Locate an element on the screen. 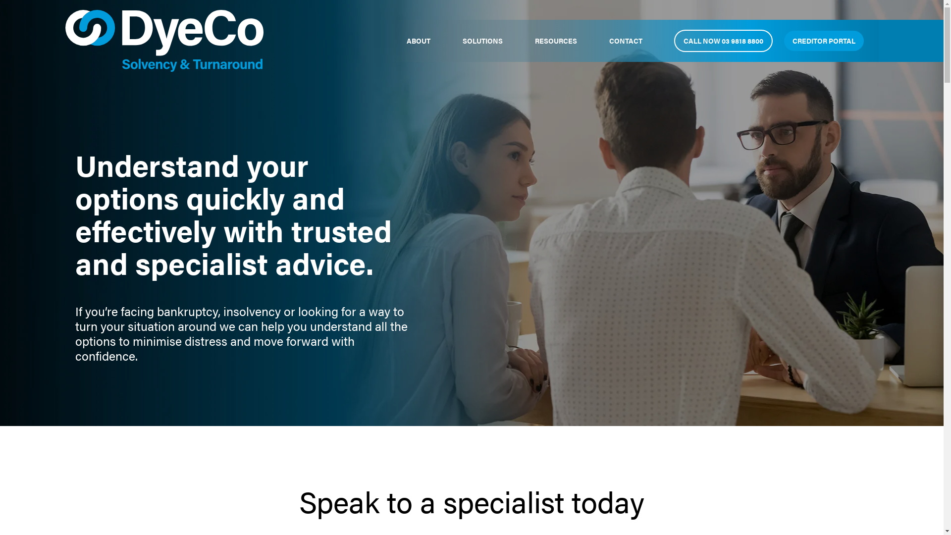 The height and width of the screenshot is (535, 951). CREDITOR PORTAL is located at coordinates (823, 41).